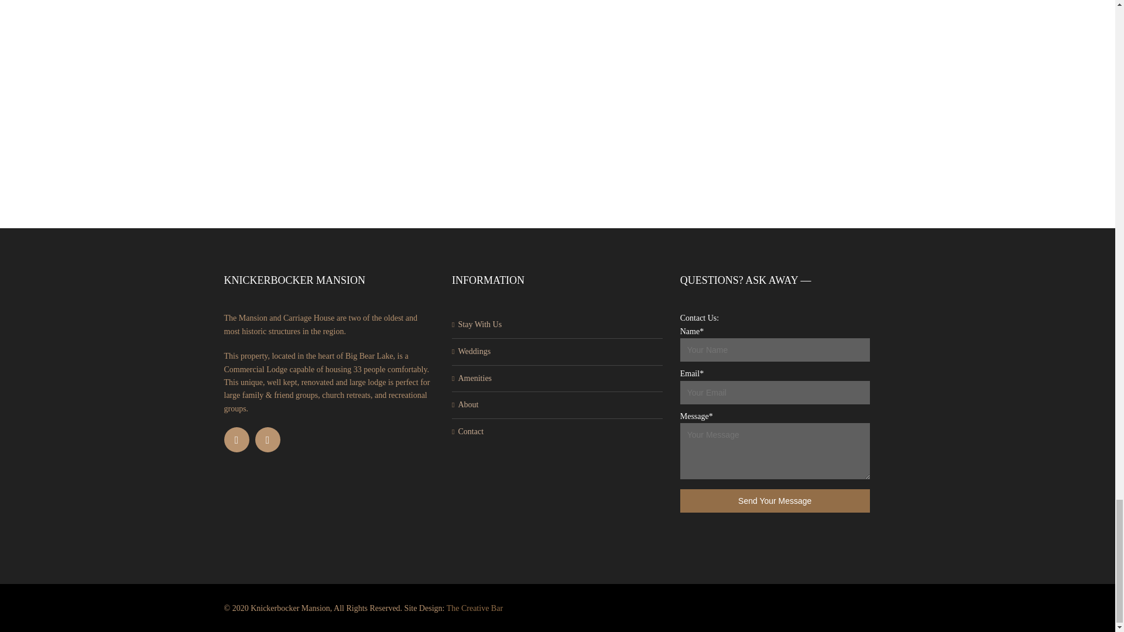 Image resolution: width=1124 pixels, height=632 pixels. Describe the element at coordinates (474, 608) in the screenshot. I see `The Creative Bar` at that location.